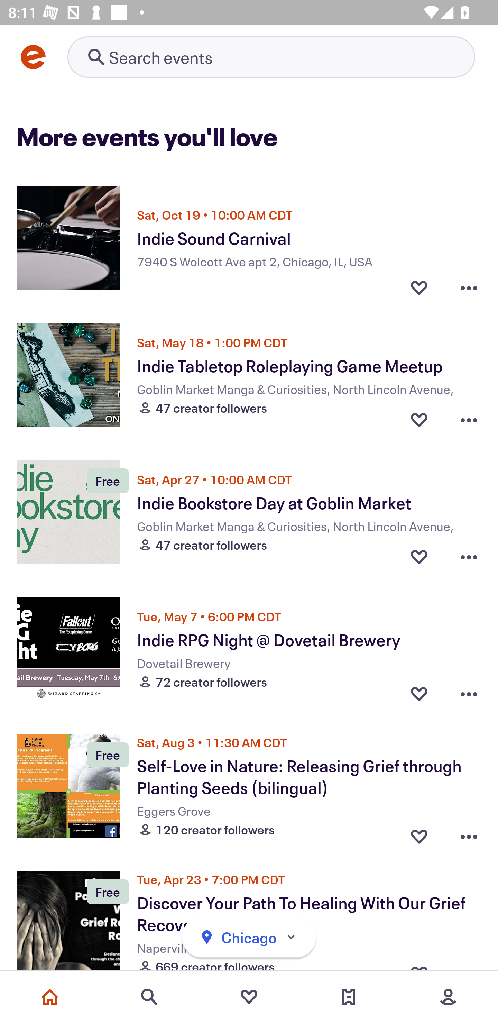 This screenshot has height=1024, width=498. I want to click on Favorite button, so click(419, 284).